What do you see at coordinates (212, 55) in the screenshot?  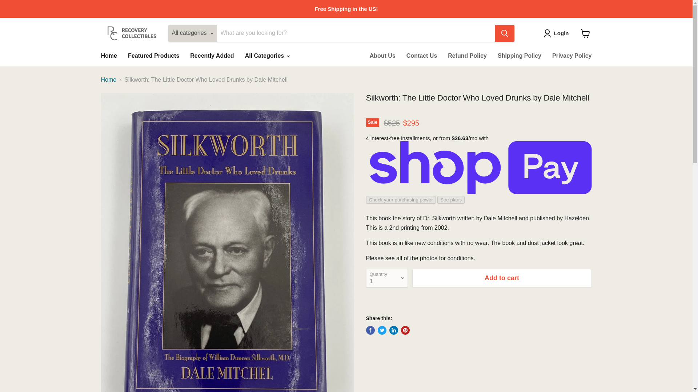 I see `Recently Added` at bounding box center [212, 55].